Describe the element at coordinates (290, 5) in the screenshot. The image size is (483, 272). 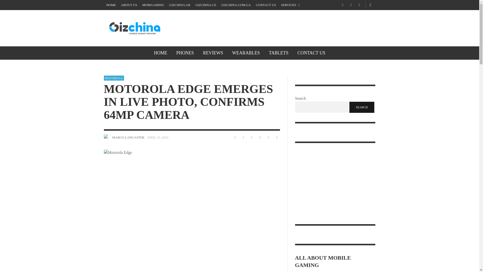
I see `SERVICES` at that location.